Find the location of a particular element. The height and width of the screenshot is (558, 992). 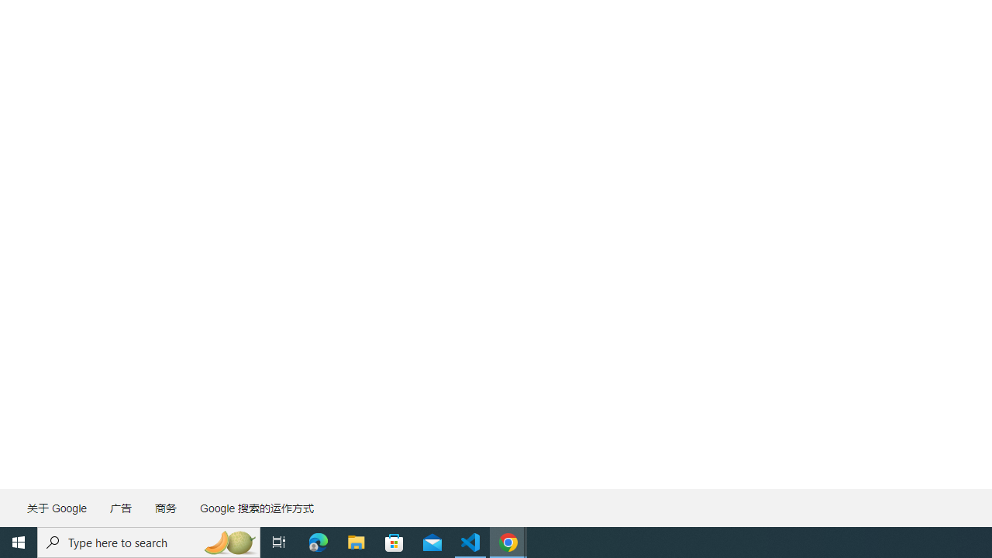

Visual Studio Code - 1 running window is located at coordinates (470, 542).